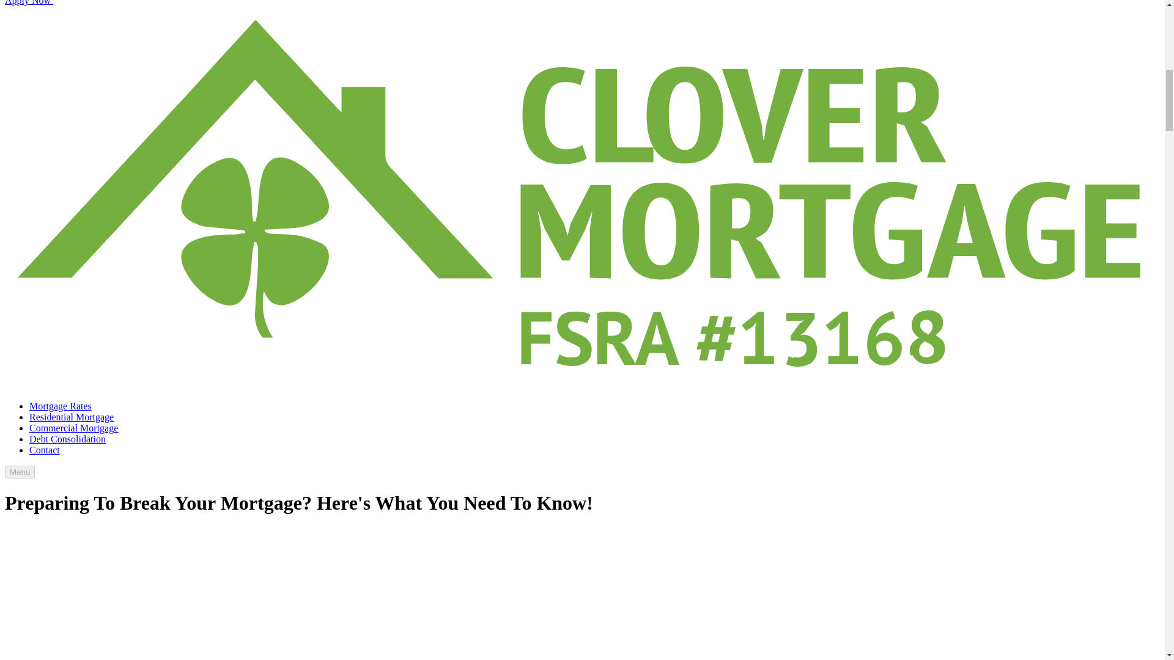  Describe the element at coordinates (67, 439) in the screenshot. I see `Debt Consolidation` at that location.